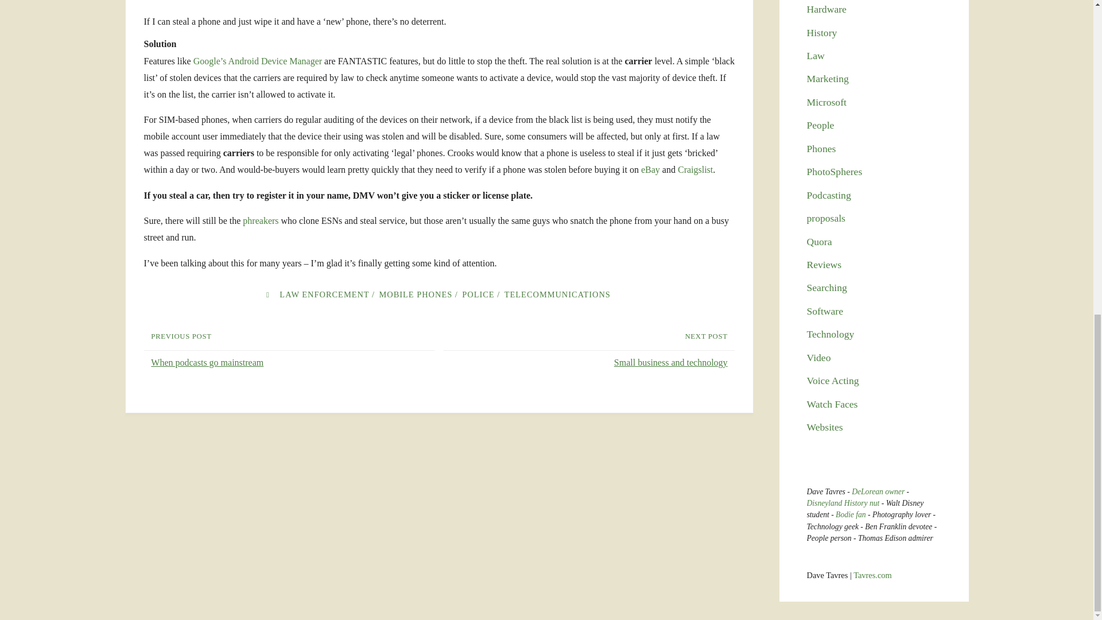 The width and height of the screenshot is (1102, 620). I want to click on Tavres.com, so click(872, 575).